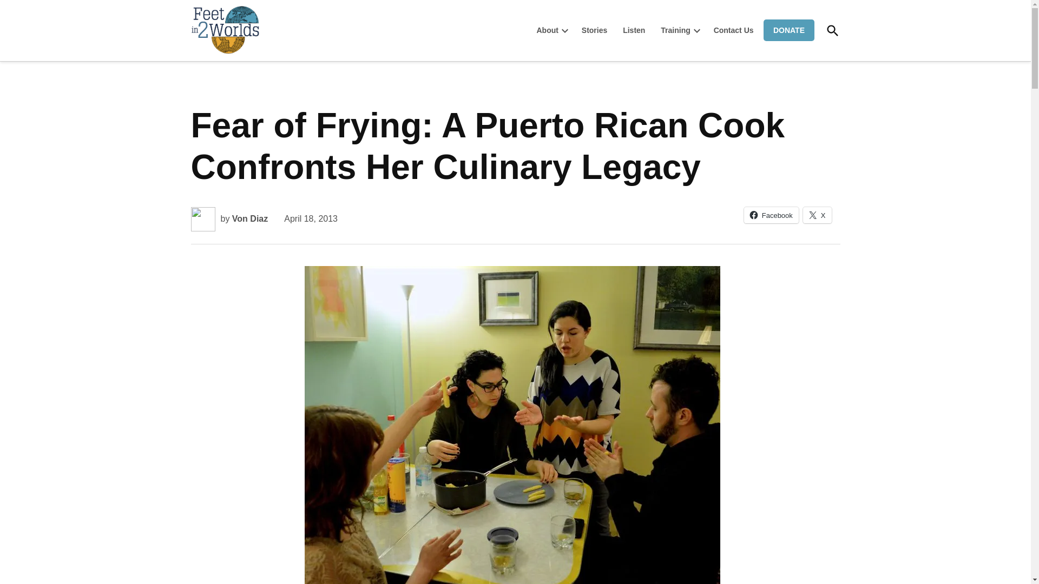  What do you see at coordinates (594, 30) in the screenshot?
I see `Stories` at bounding box center [594, 30].